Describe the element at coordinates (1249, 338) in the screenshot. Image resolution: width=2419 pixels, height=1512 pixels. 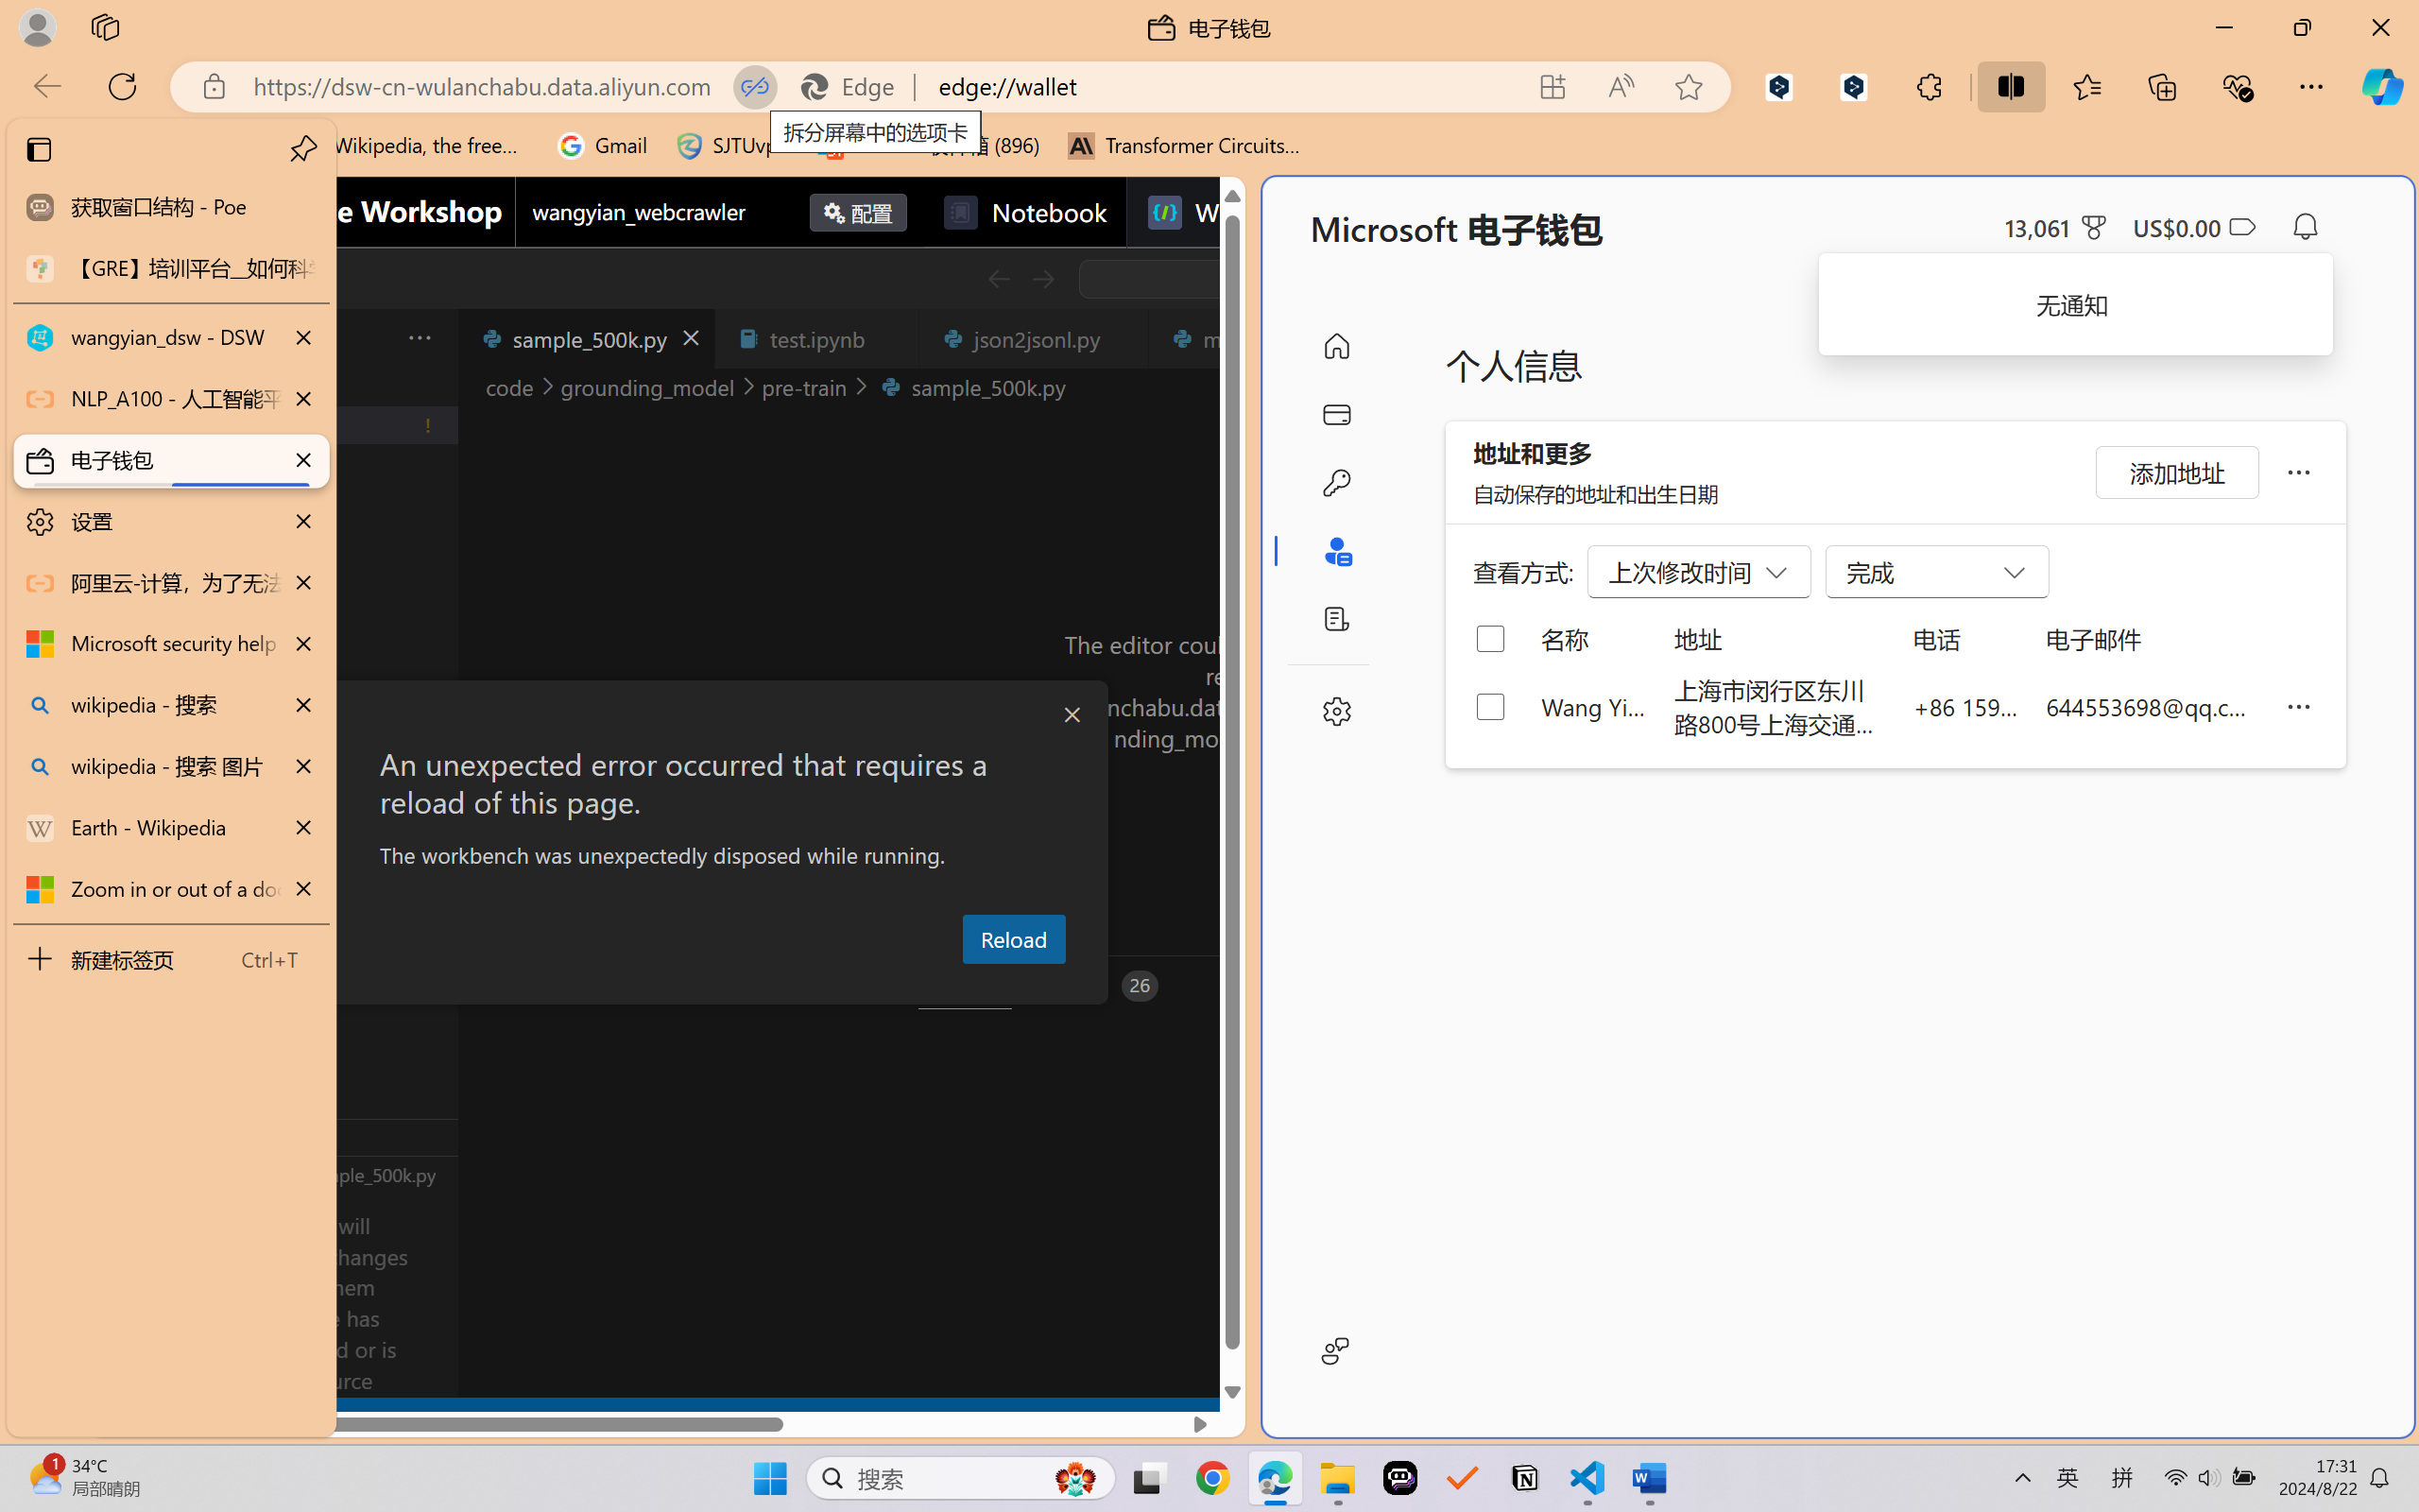
I see `main.py` at that location.